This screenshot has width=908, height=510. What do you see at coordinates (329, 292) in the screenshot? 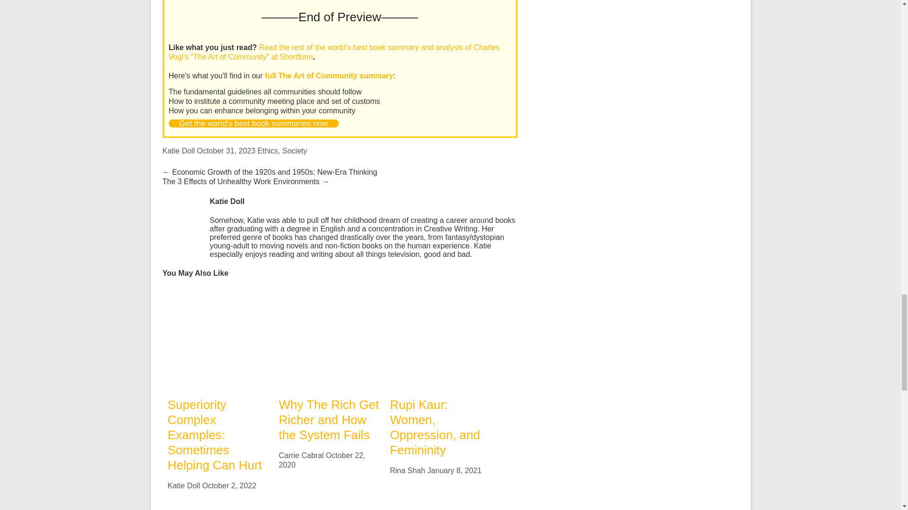
I see `Why The Rich Get Richer and How the System Fails` at bounding box center [329, 292].